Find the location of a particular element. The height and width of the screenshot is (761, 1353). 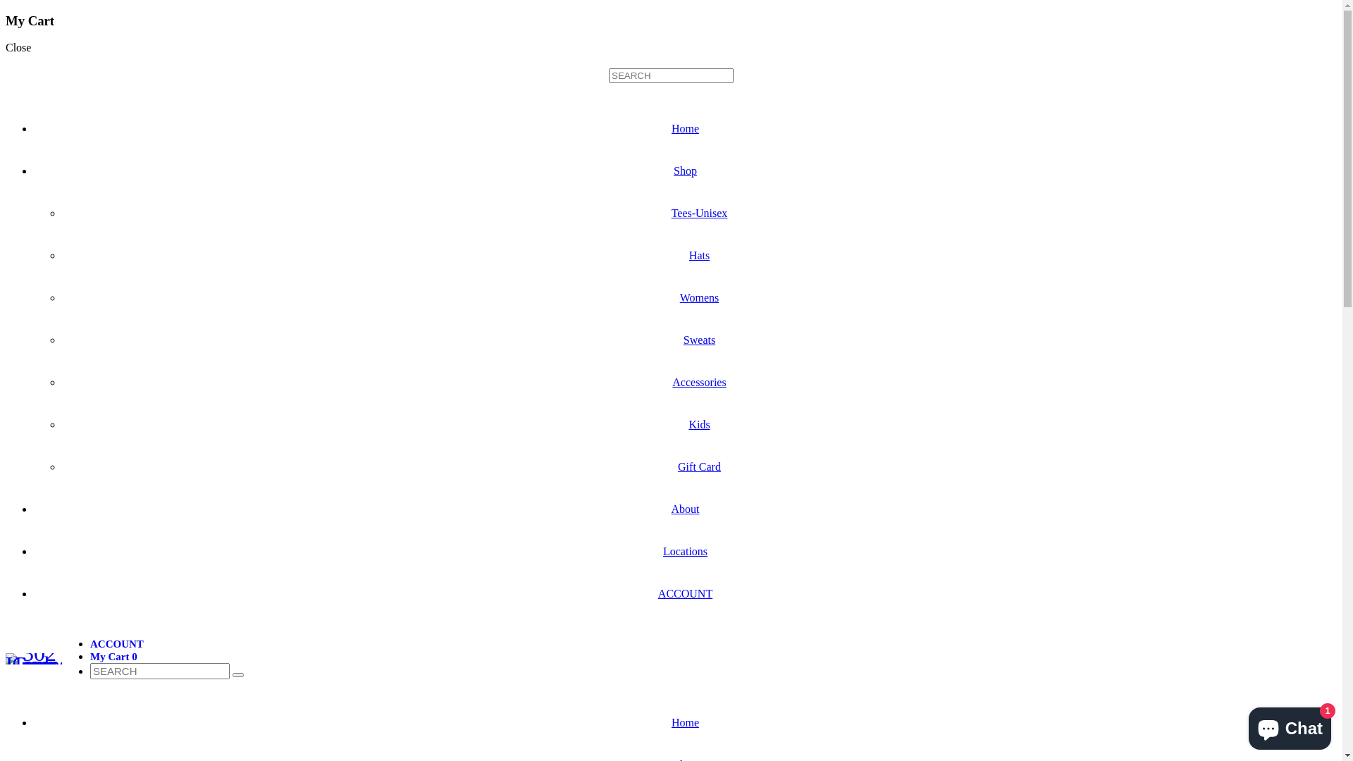

Hats is located at coordinates (699, 255).